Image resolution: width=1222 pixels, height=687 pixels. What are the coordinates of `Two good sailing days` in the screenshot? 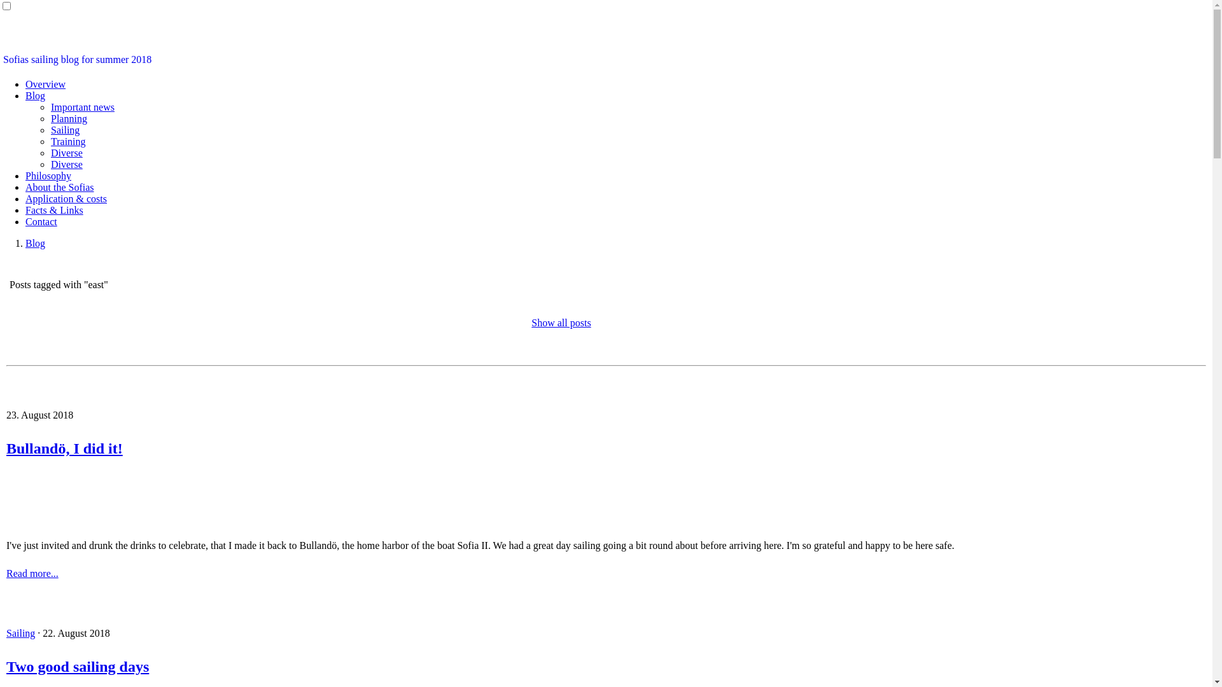 It's located at (606, 667).